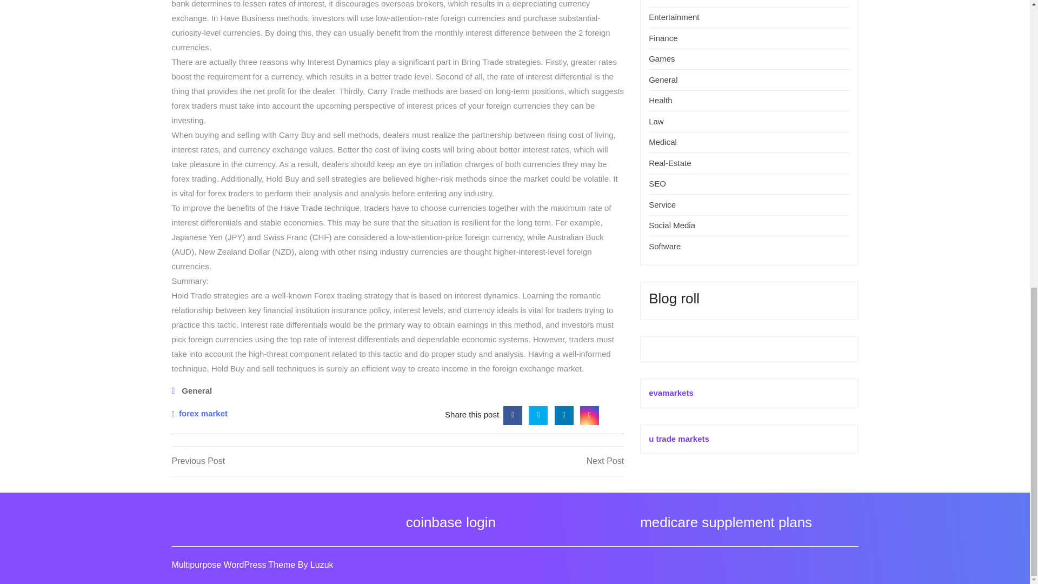 The image size is (1038, 584). I want to click on Instagram, so click(589, 414).